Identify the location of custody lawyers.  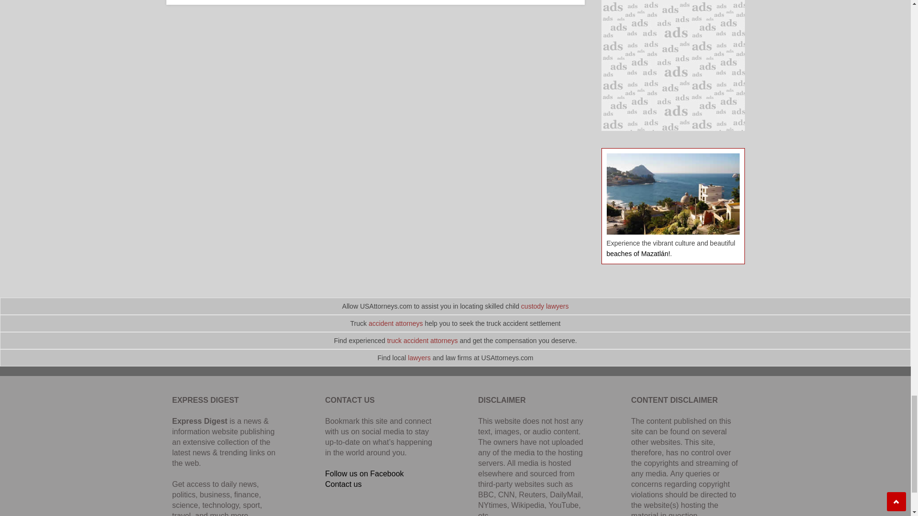
(545, 306).